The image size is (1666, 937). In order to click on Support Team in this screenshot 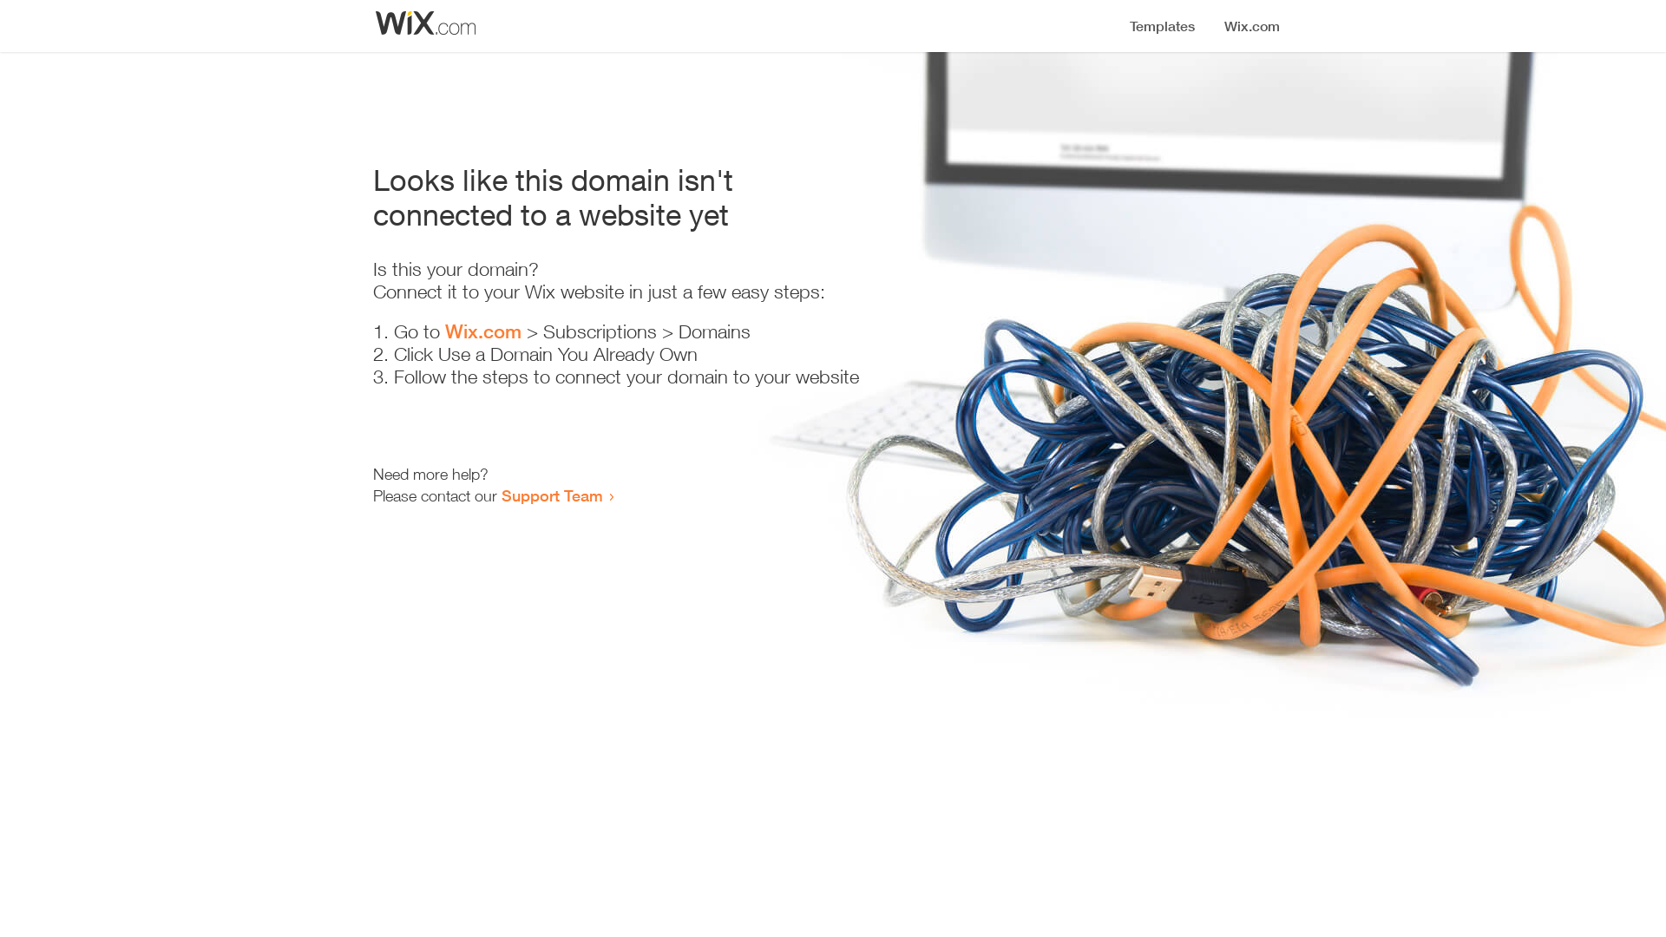, I will do `click(552, 495)`.